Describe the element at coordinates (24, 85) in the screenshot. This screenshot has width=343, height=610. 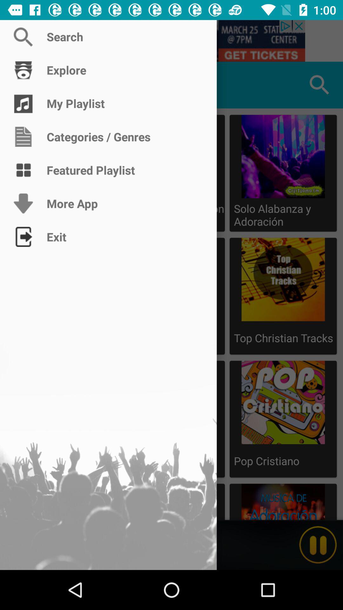
I see `games playing options` at that location.